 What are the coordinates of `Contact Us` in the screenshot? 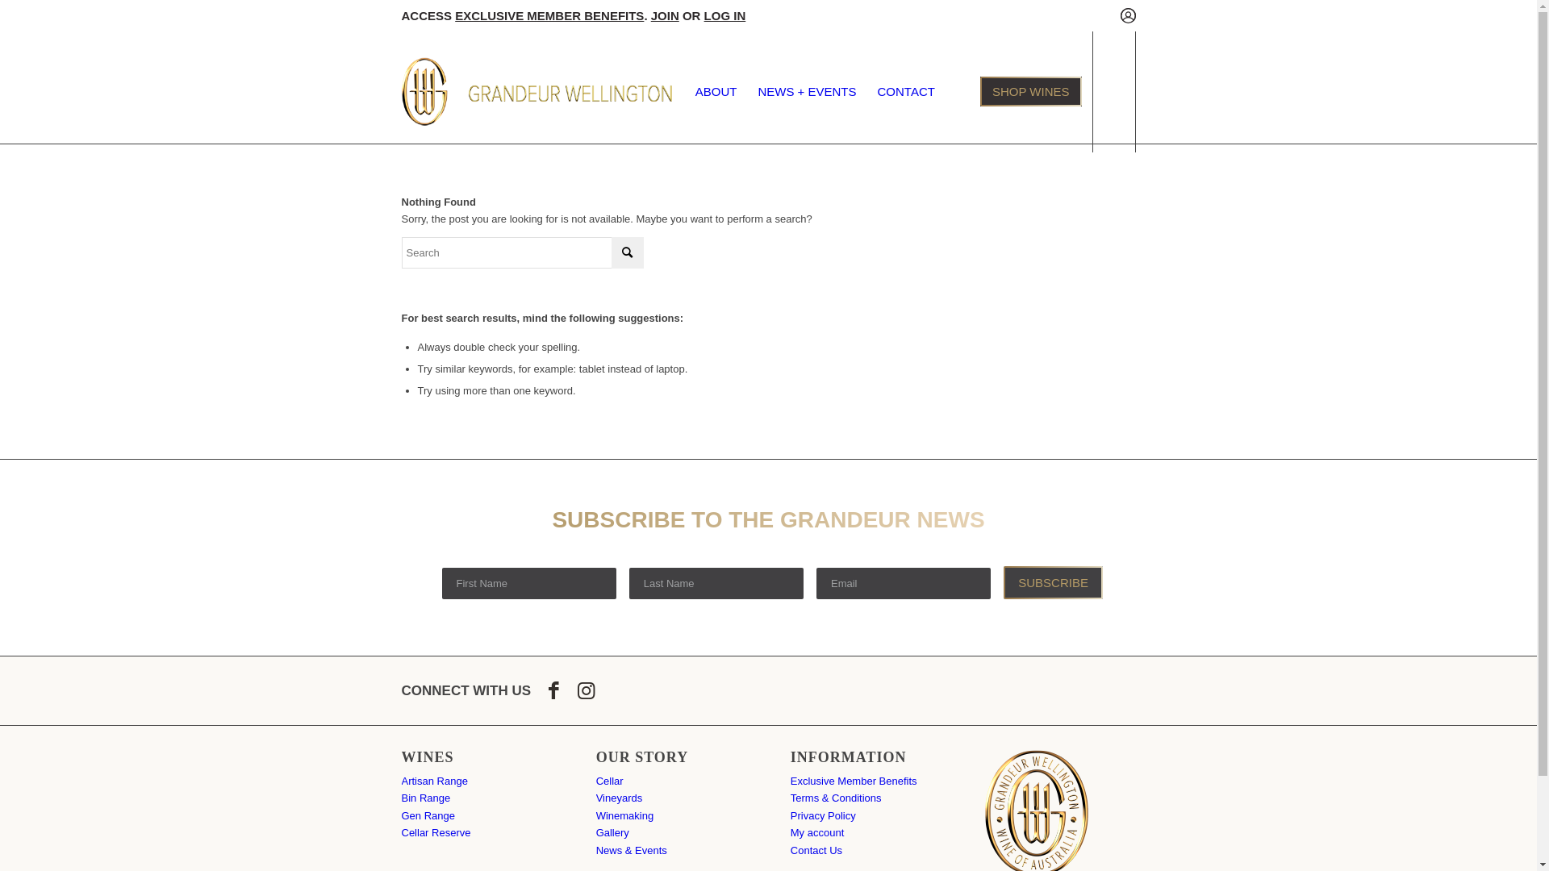 It's located at (816, 850).